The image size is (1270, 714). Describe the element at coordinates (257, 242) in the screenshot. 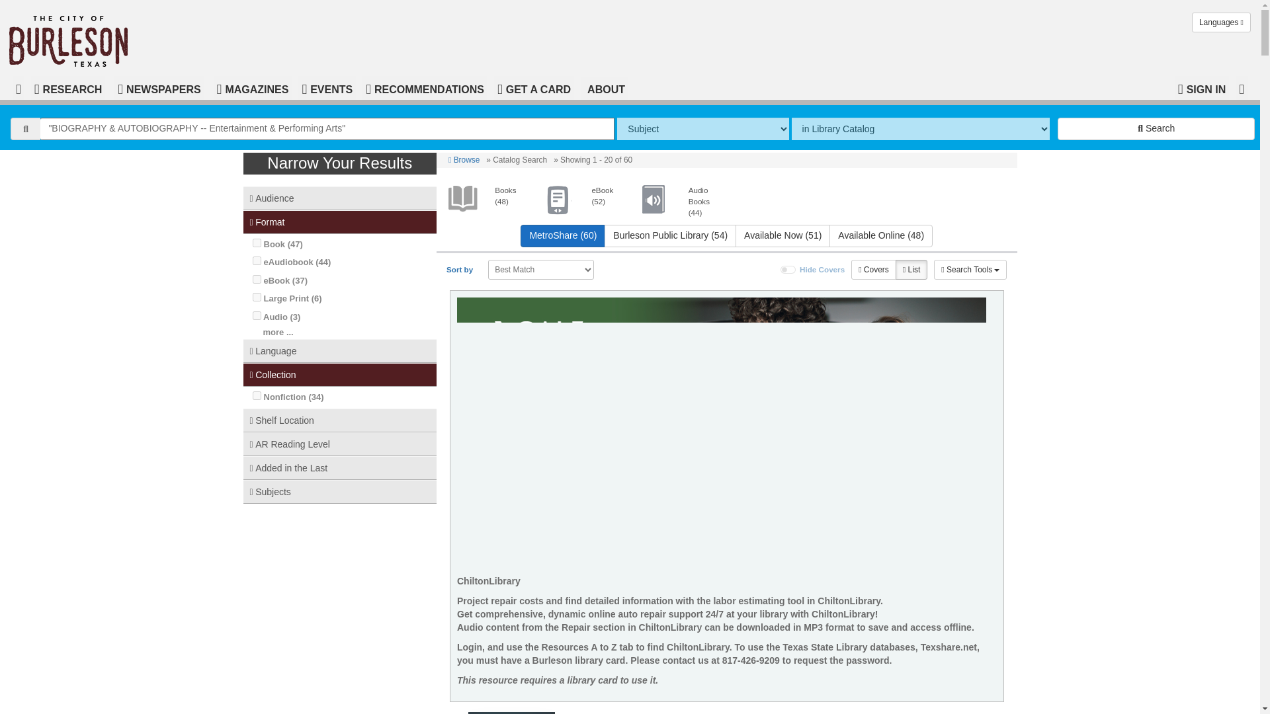

I see `on` at that location.